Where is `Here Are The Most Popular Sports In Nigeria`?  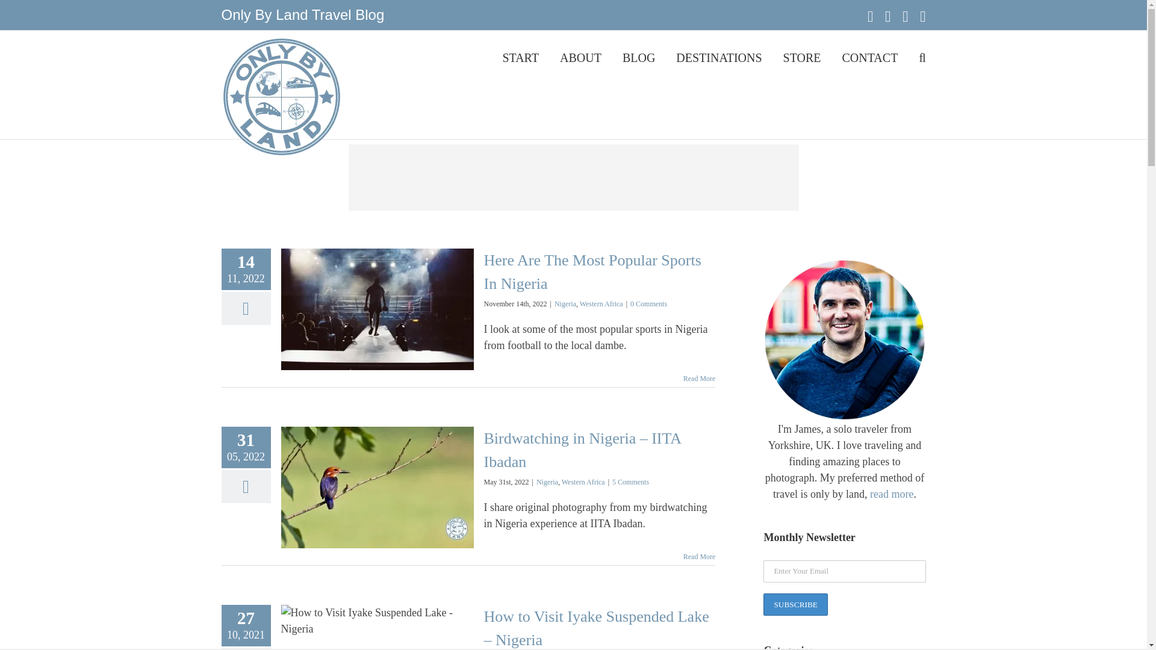 Here Are The Most Popular Sports In Nigeria is located at coordinates (592, 272).